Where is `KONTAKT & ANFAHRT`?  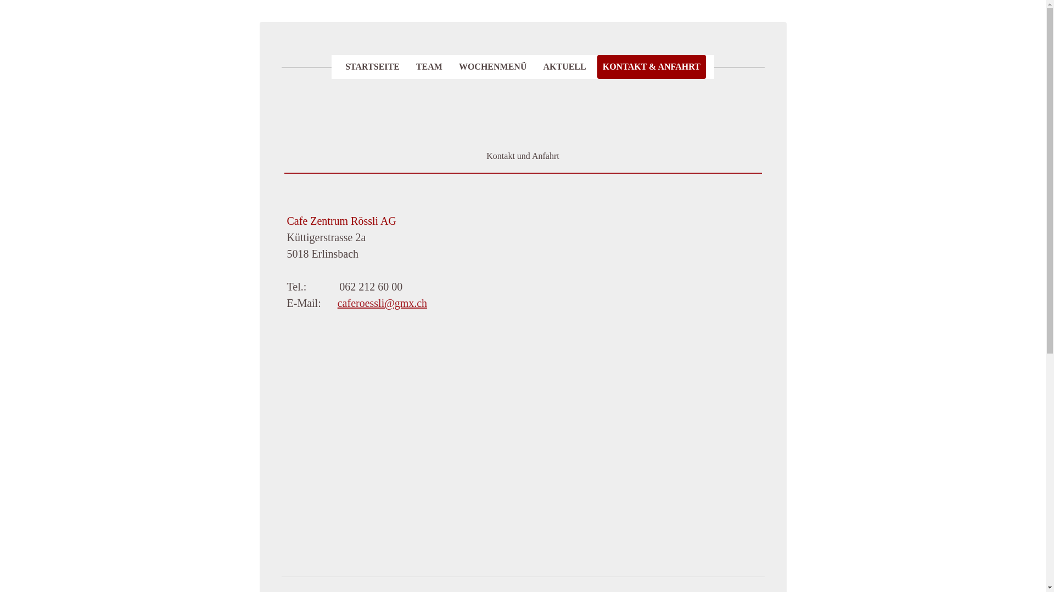 KONTAKT & ANFAHRT is located at coordinates (652, 67).